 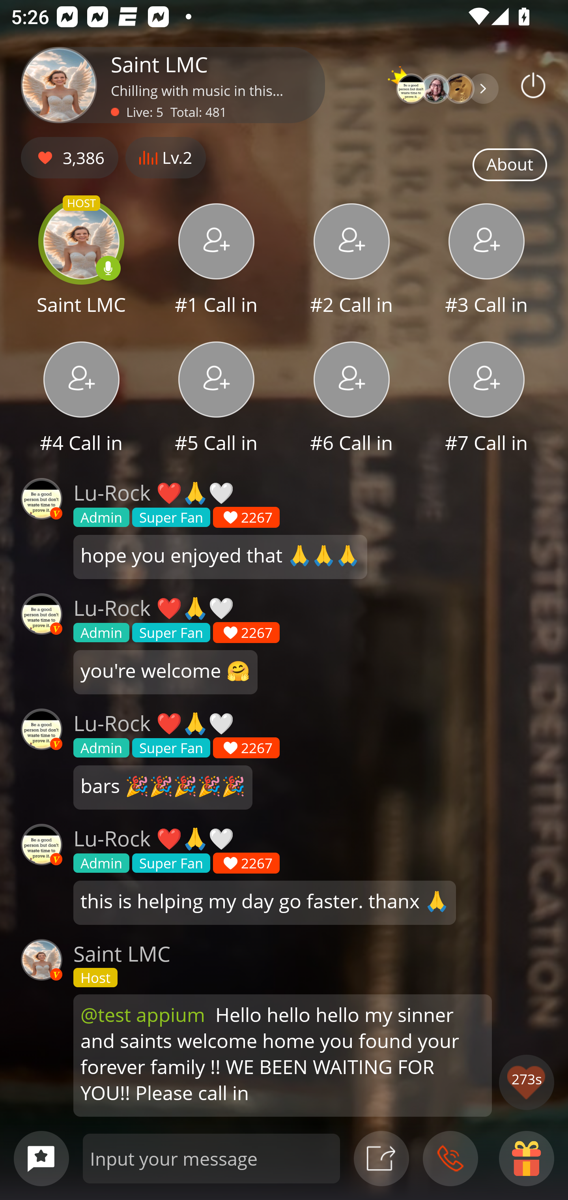 What do you see at coordinates (351, 261) in the screenshot?
I see `#2 Call in` at bounding box center [351, 261].